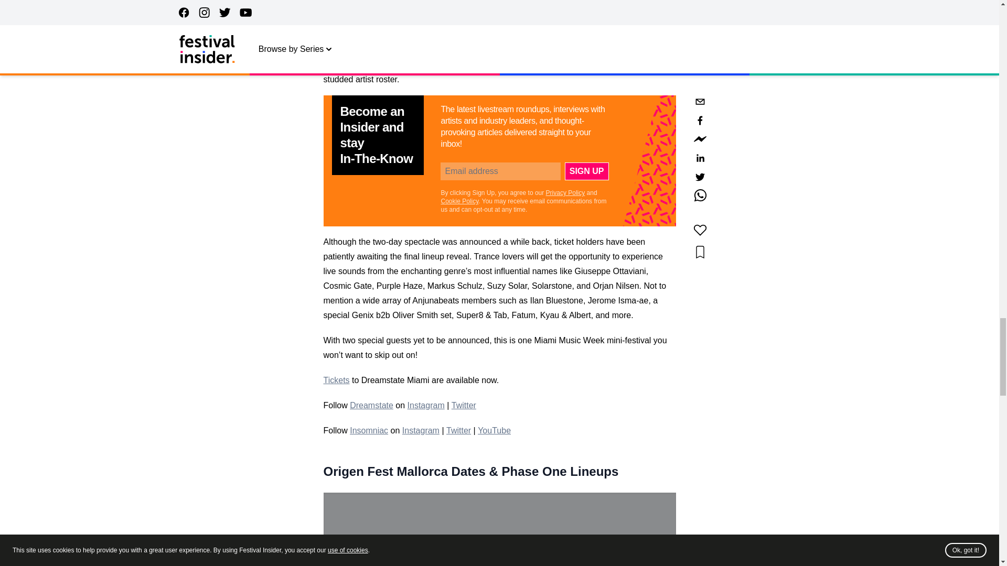 The height and width of the screenshot is (566, 1007). What do you see at coordinates (494, 431) in the screenshot?
I see `YouTube` at bounding box center [494, 431].